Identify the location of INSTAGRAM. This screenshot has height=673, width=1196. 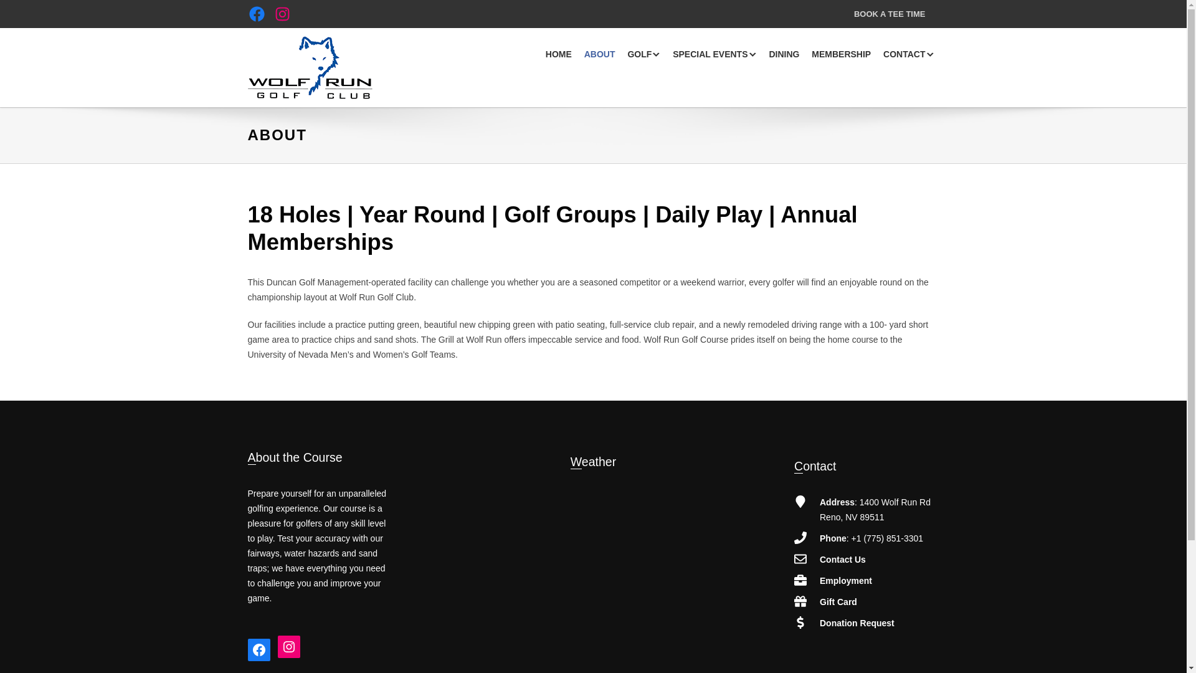
(282, 14).